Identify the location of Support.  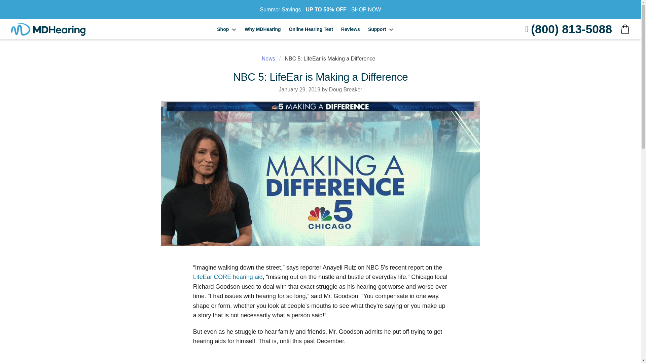
(381, 29).